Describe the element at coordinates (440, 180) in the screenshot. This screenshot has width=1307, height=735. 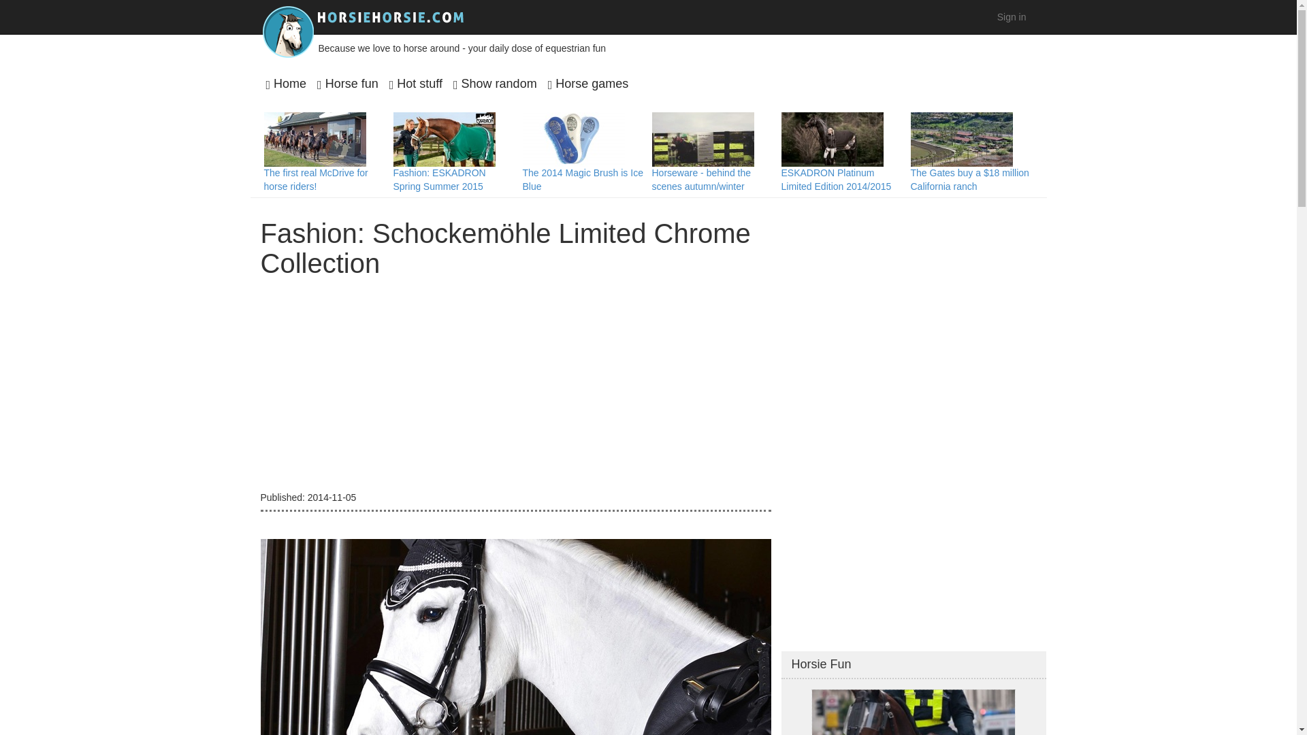
I see `Fashion: ESKADRON Spring Summer 2015` at that location.